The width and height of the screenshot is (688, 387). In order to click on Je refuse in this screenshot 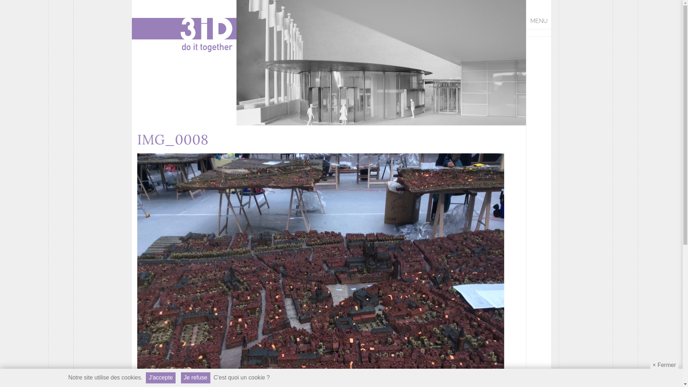, I will do `click(196, 378)`.